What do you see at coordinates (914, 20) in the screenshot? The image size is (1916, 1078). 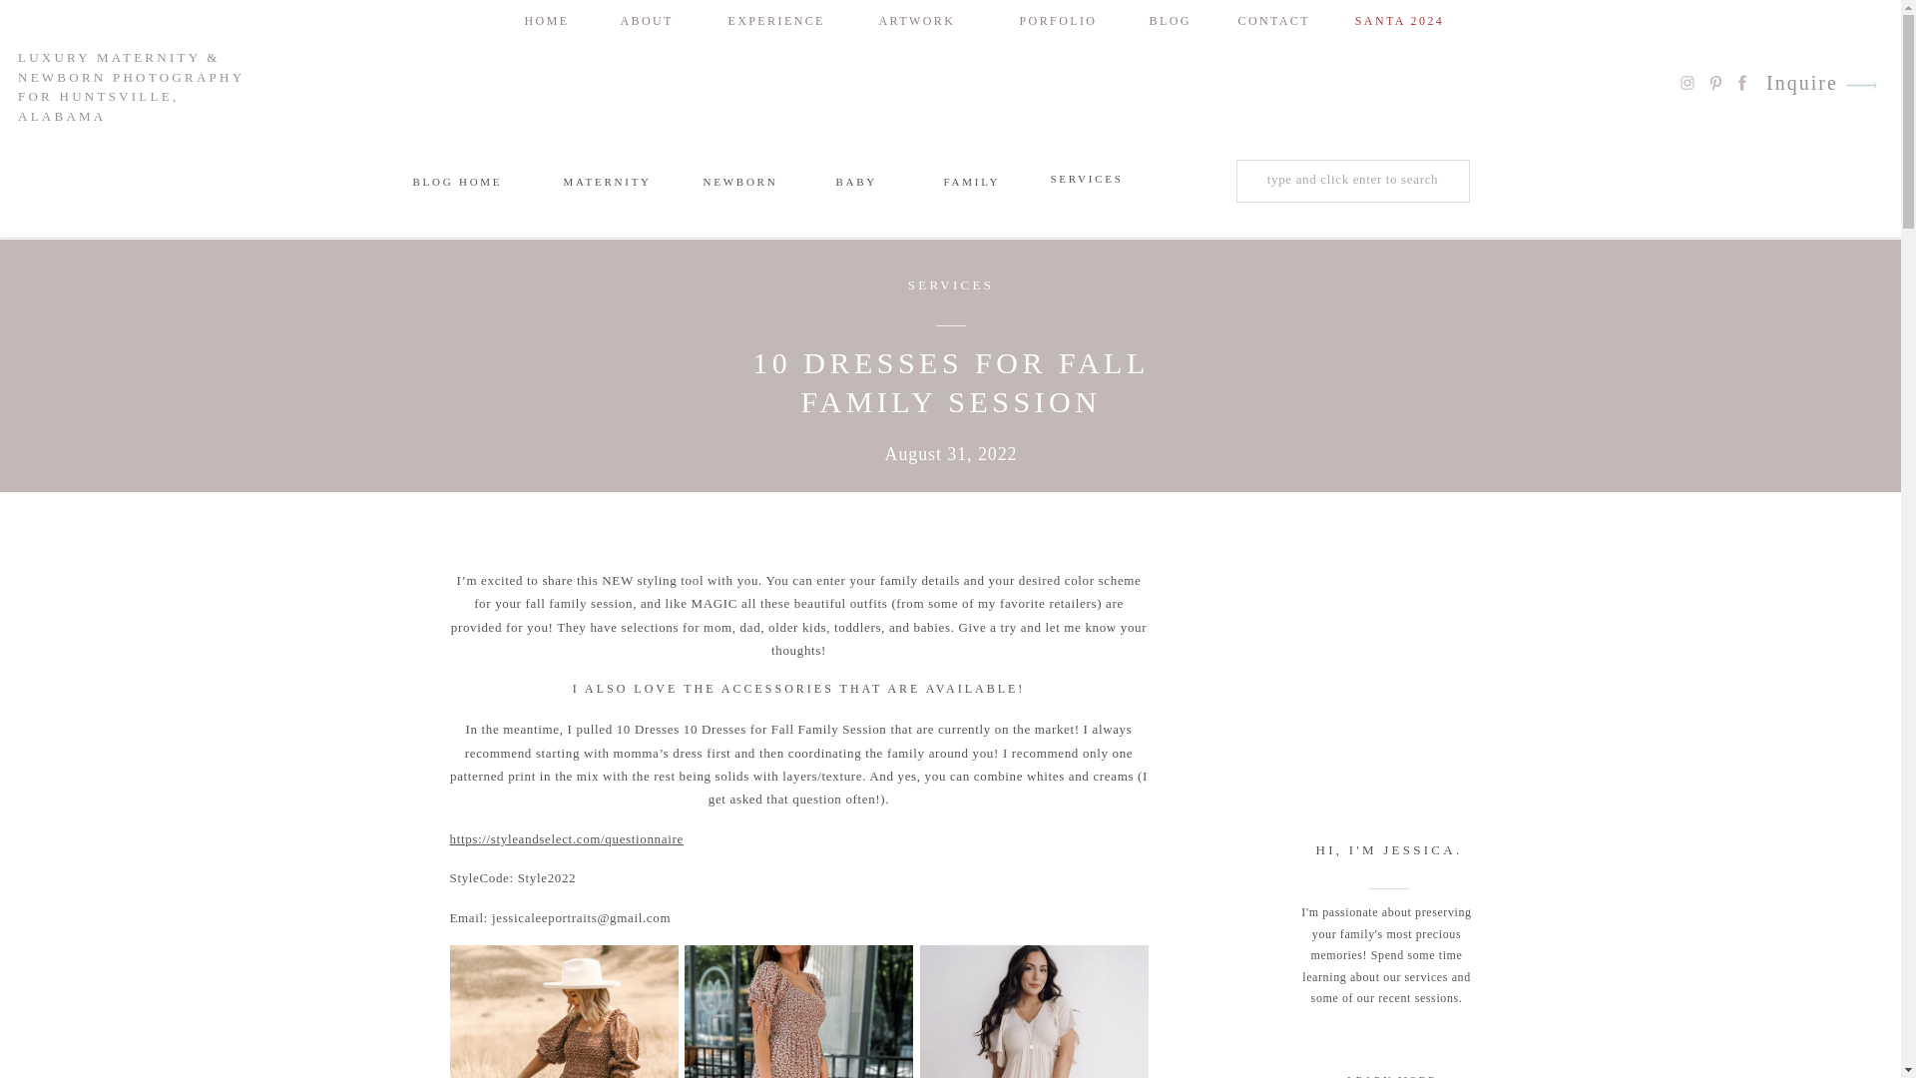 I see `ARTWORK` at bounding box center [914, 20].